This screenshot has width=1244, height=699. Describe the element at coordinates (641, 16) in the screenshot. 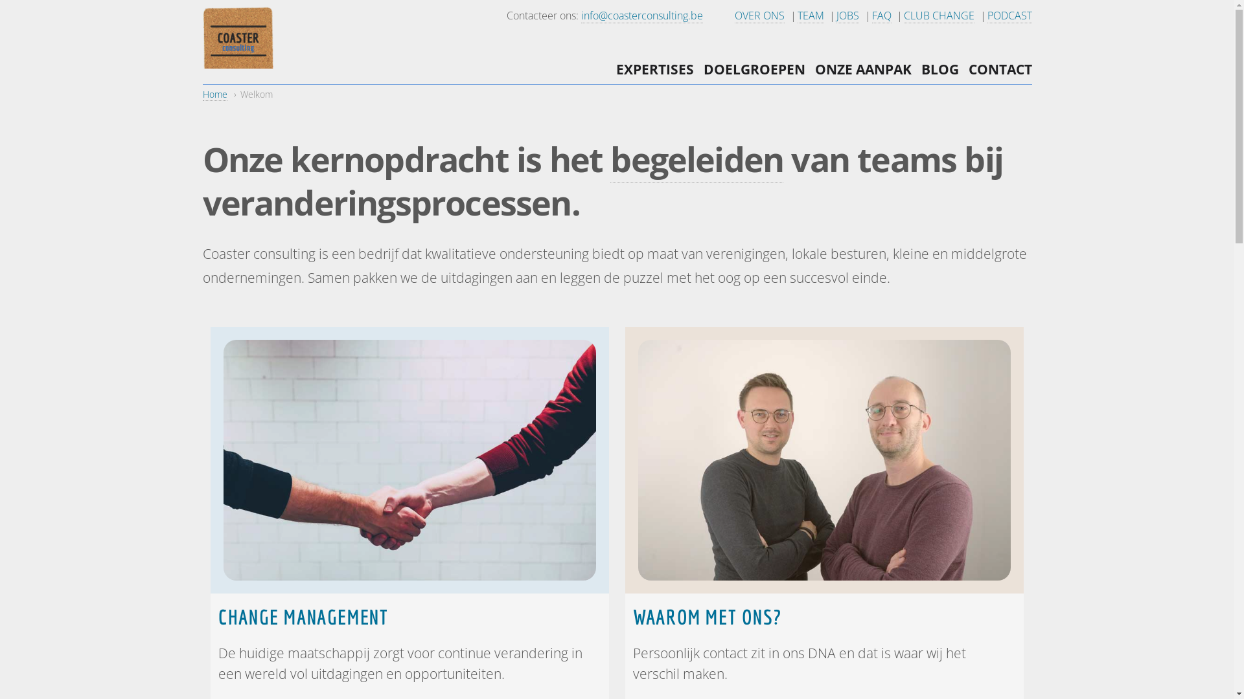

I see `info@coasterconsulting.be` at that location.